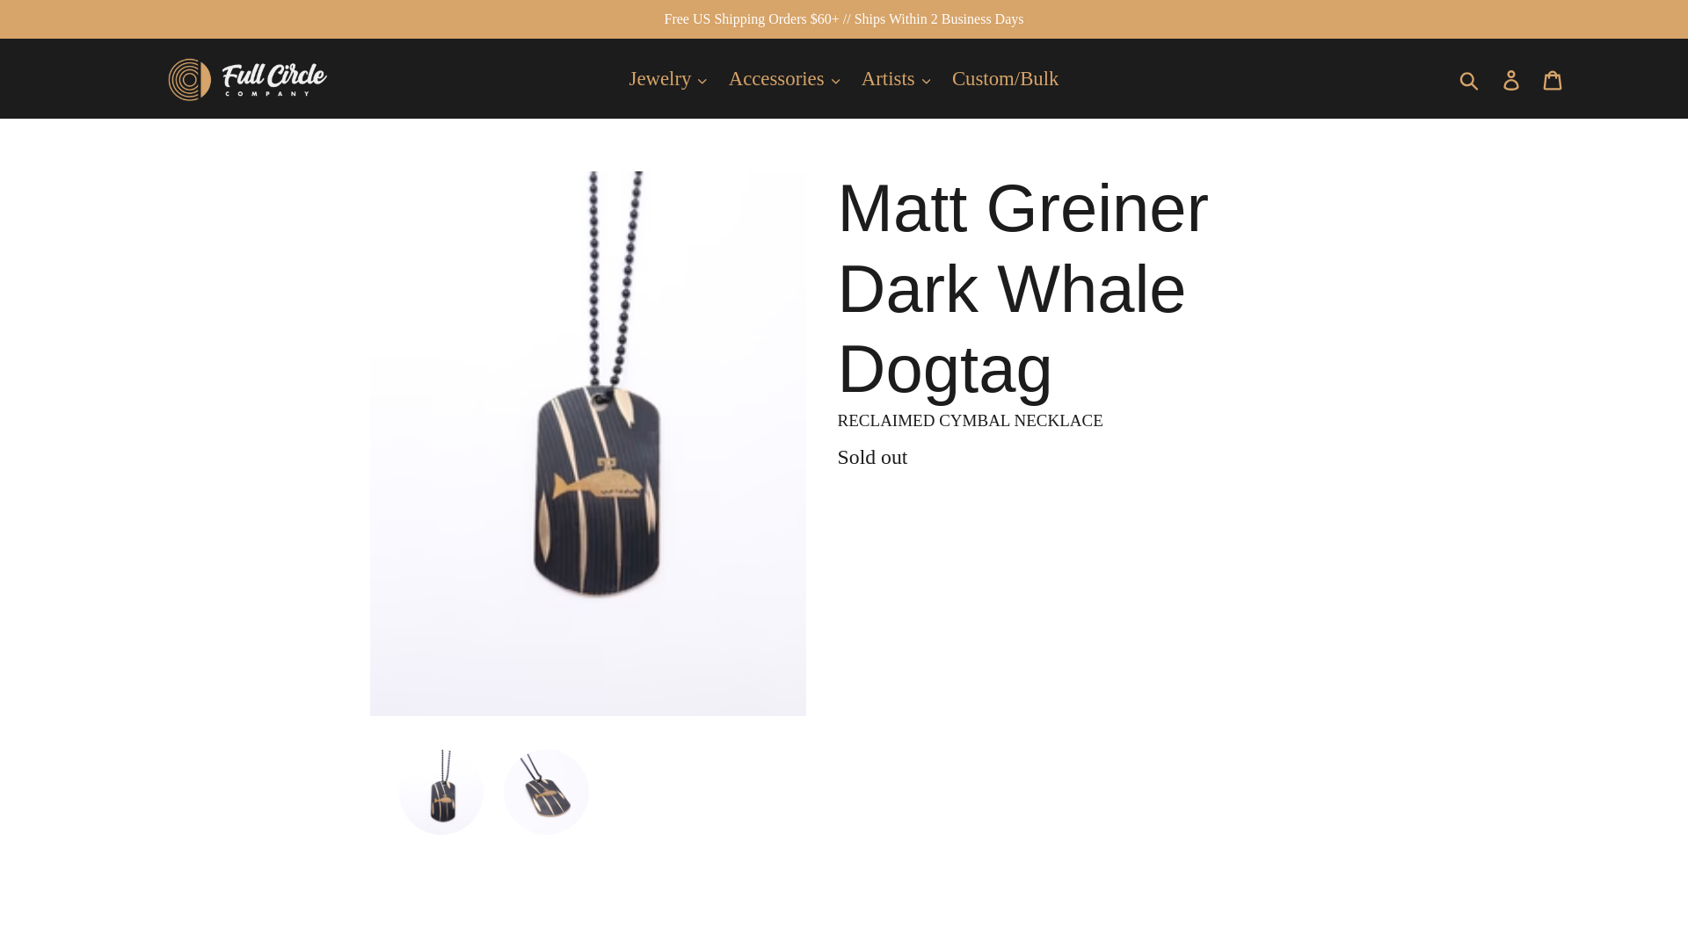  What do you see at coordinates (1512, 78) in the screenshot?
I see `Log in` at bounding box center [1512, 78].